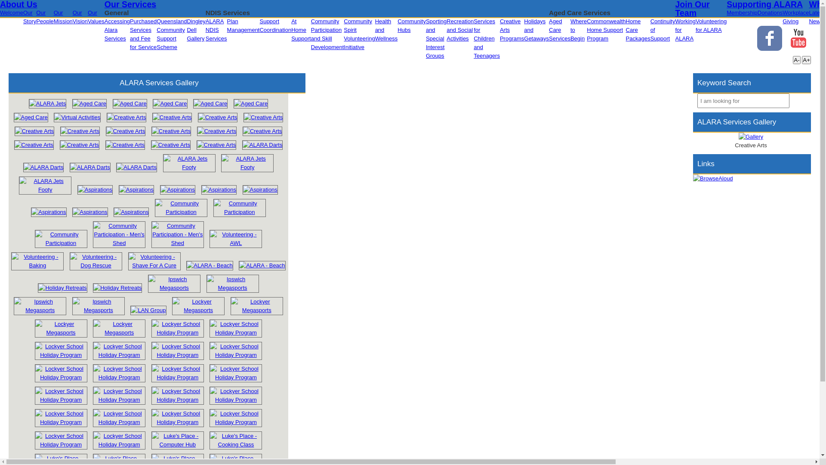 This screenshot has width=826, height=465. What do you see at coordinates (96, 265) in the screenshot?
I see `Volunteering - Dog Rescue` at bounding box center [96, 265].